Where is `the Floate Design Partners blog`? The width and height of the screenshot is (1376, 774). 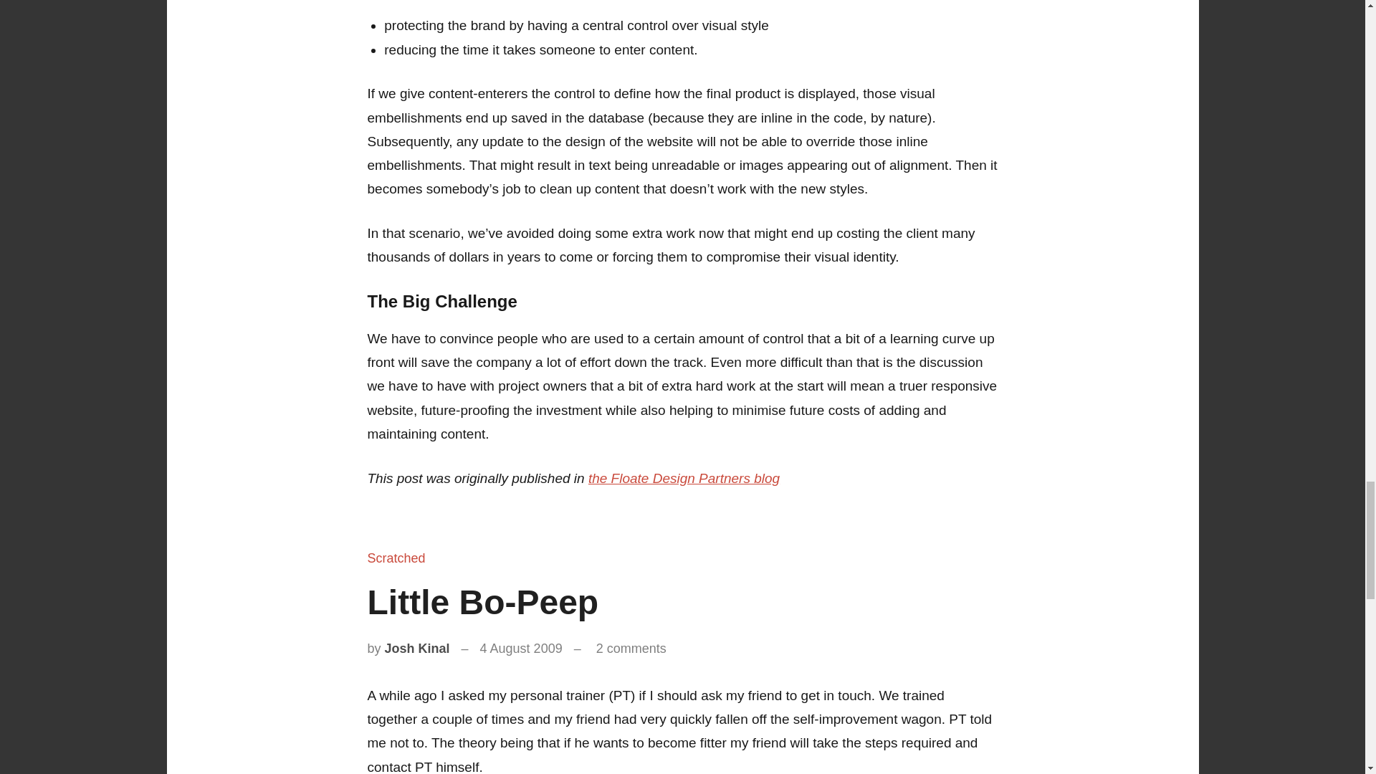 the Floate Design Partners blog is located at coordinates (684, 478).